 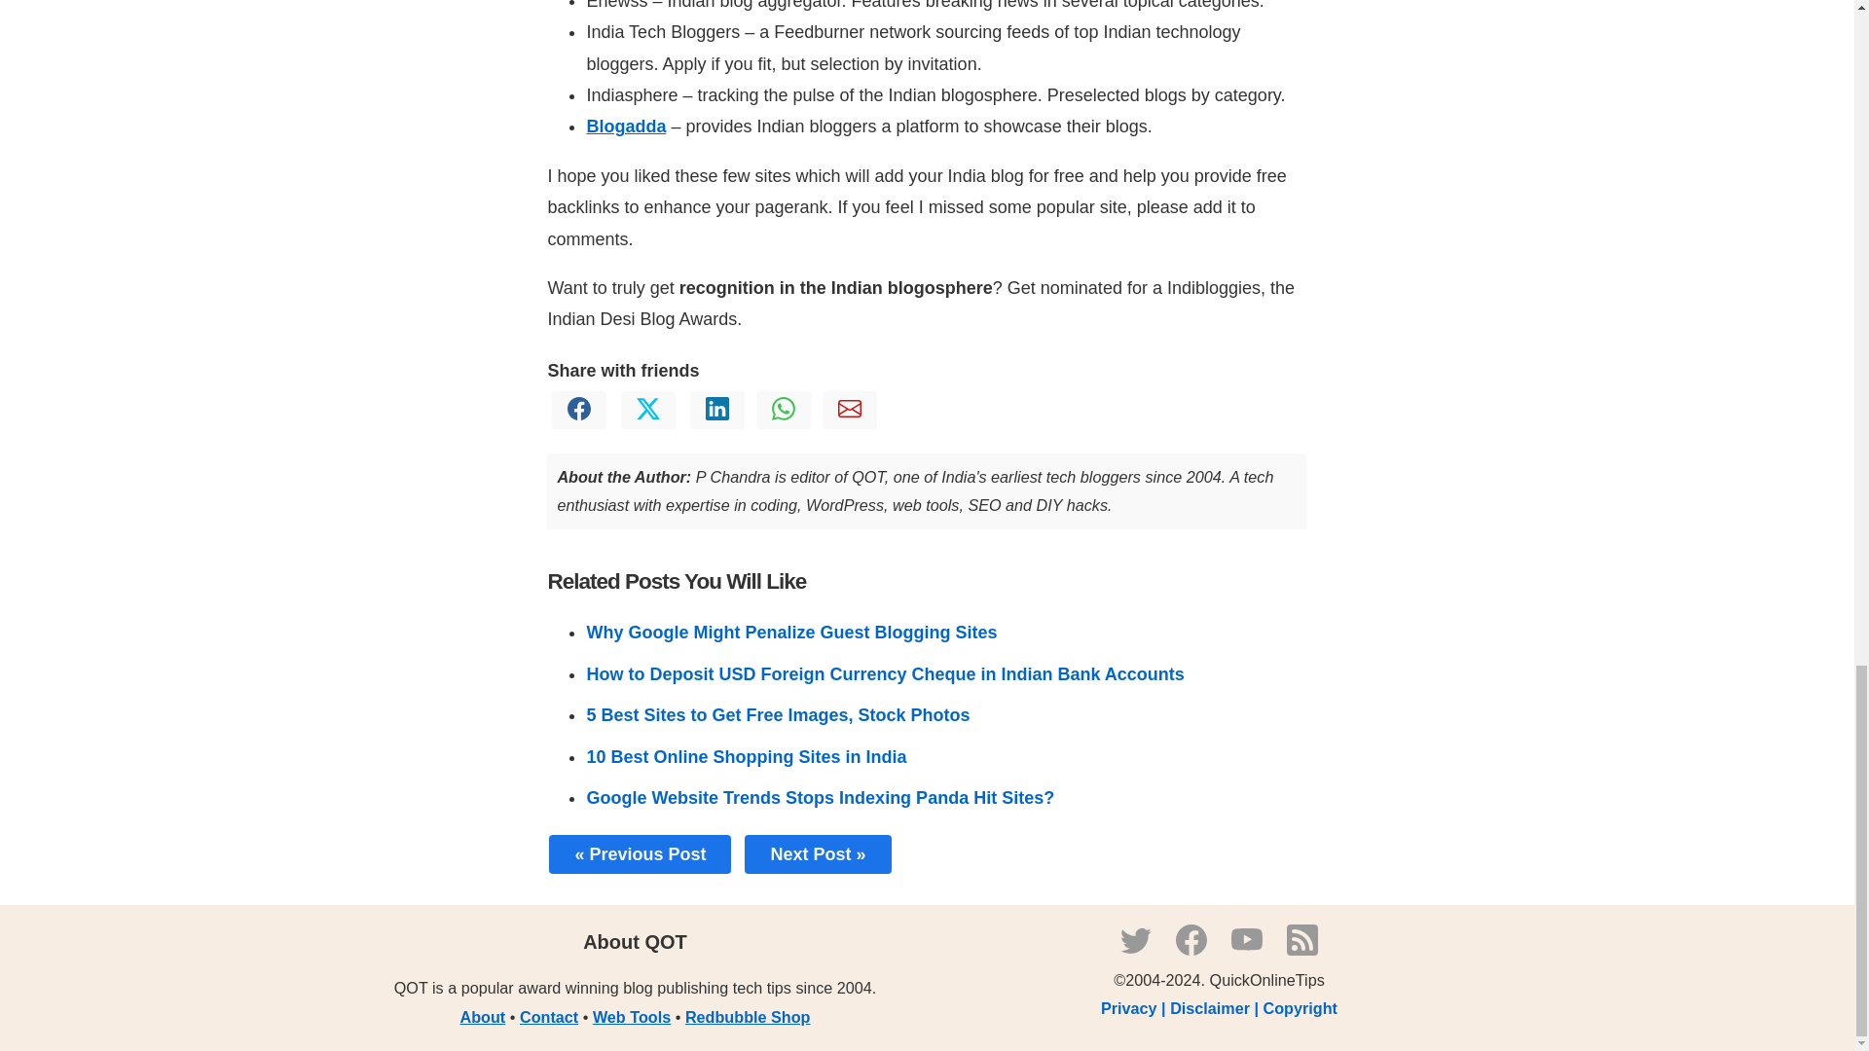 What do you see at coordinates (648, 415) in the screenshot?
I see `Share on Twitter` at bounding box center [648, 415].